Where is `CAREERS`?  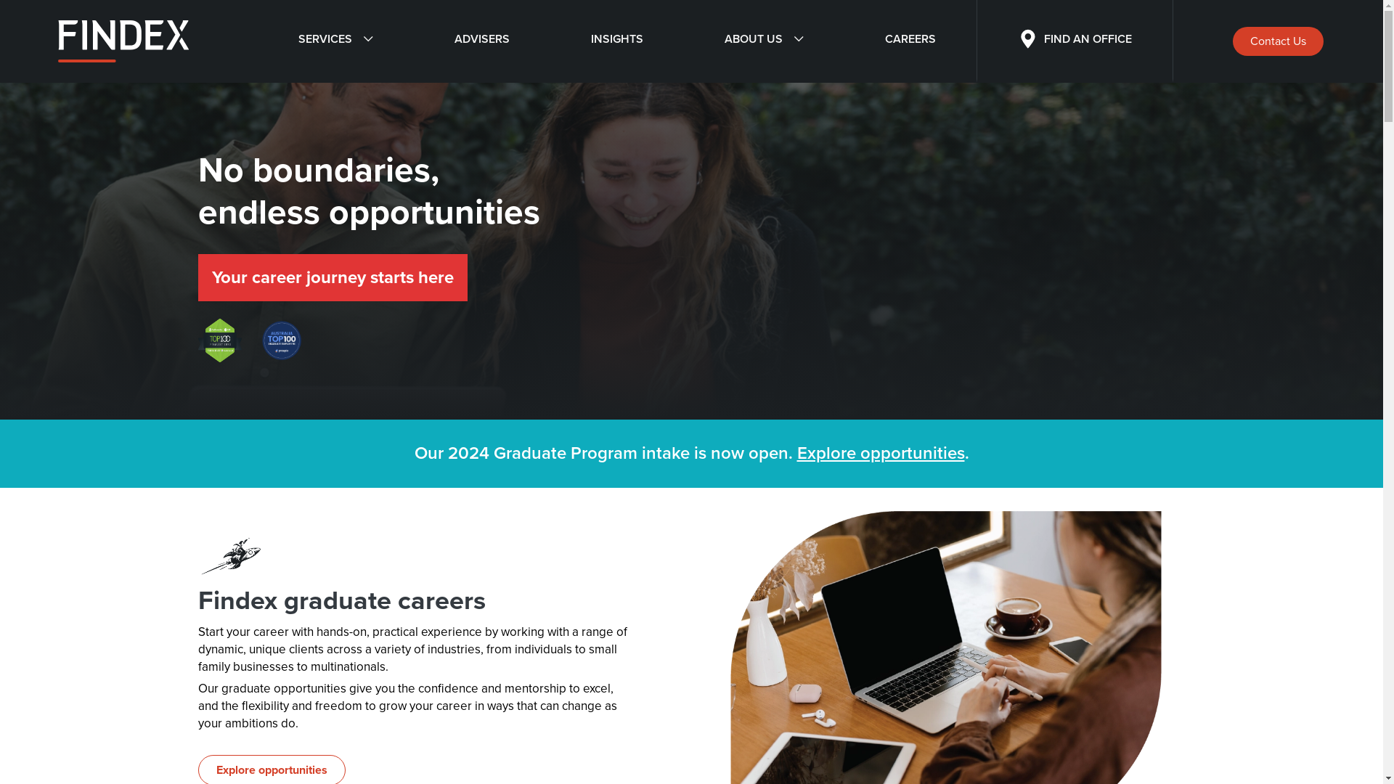
CAREERS is located at coordinates (910, 41).